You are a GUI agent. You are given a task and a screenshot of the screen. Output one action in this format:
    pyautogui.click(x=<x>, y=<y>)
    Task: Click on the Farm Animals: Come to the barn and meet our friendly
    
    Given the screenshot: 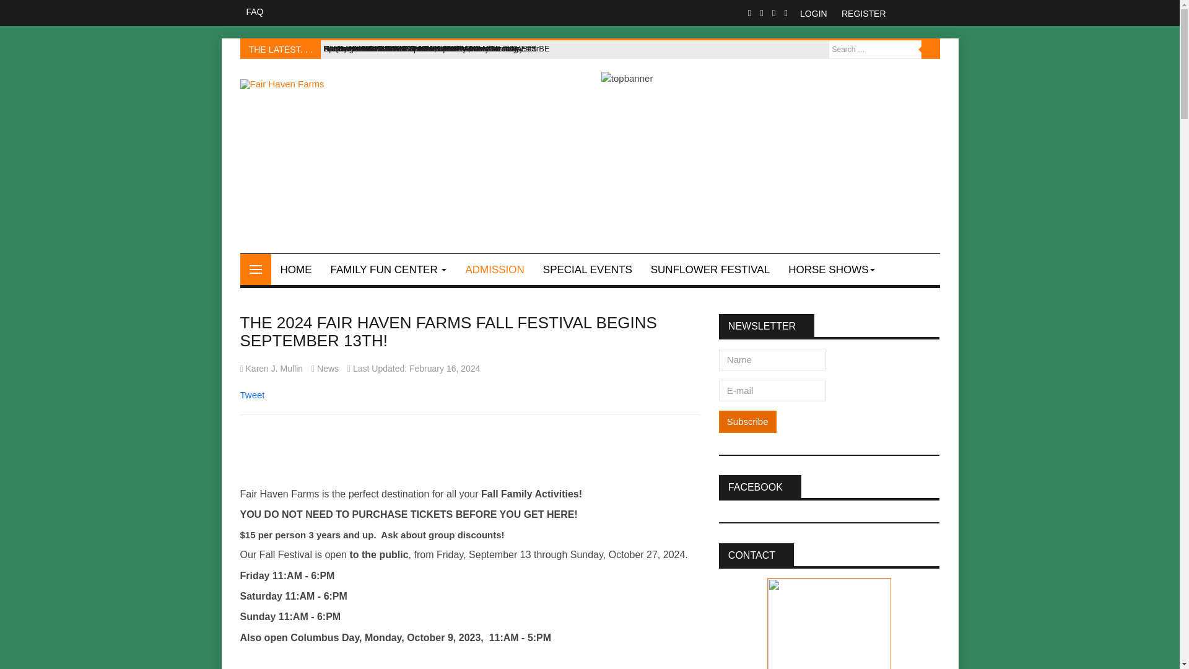 What is the action you would take?
    pyautogui.click(x=420, y=48)
    